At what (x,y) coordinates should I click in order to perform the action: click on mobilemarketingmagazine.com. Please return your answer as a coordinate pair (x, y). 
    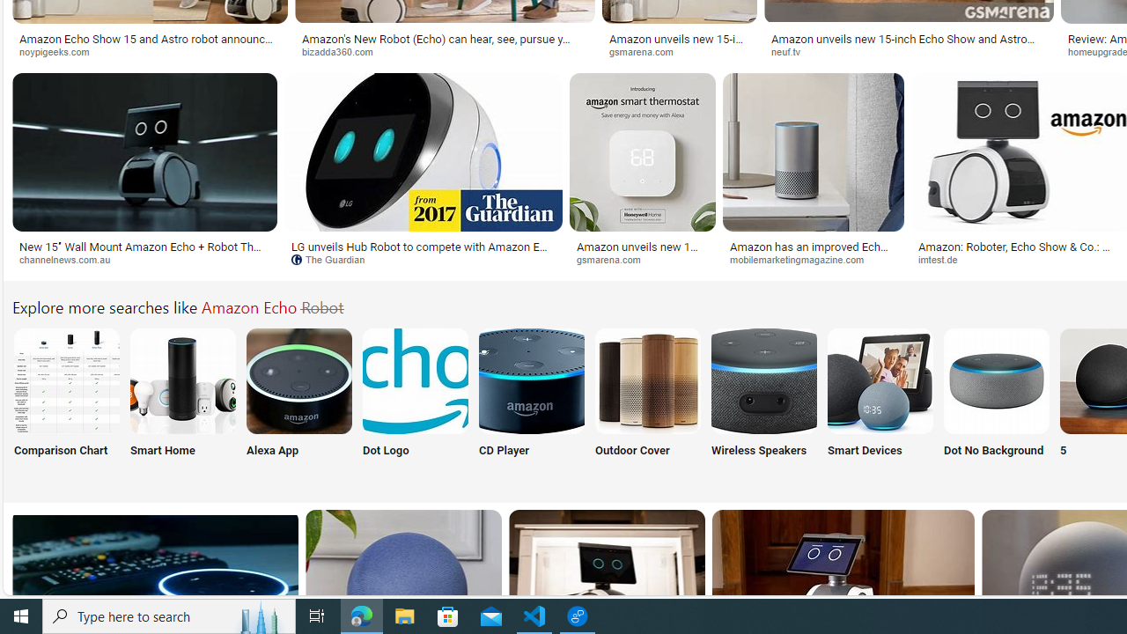
    Looking at the image, I should click on (814, 260).